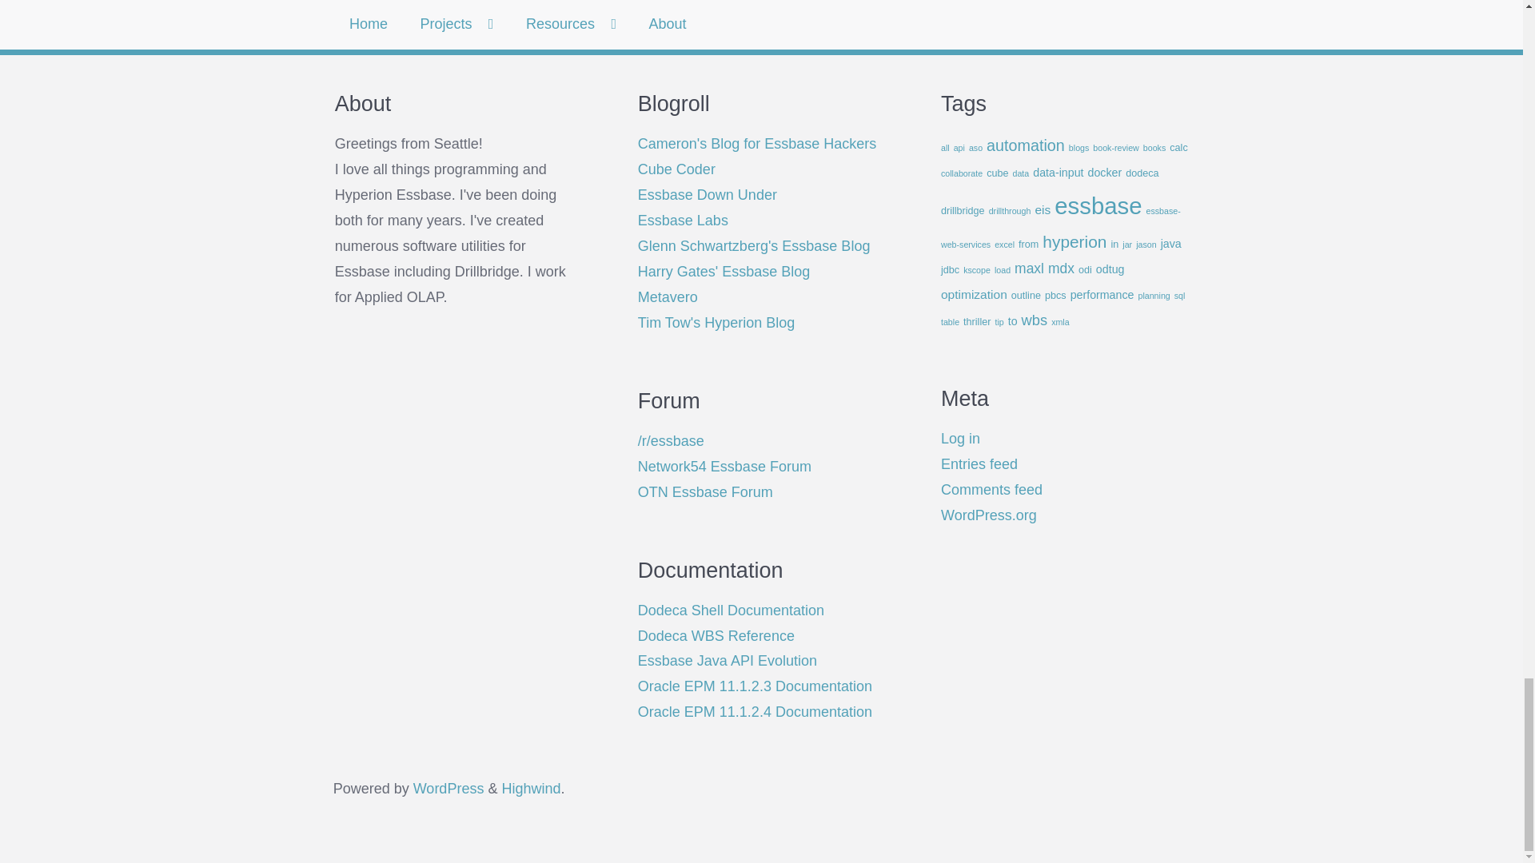  What do you see at coordinates (757, 144) in the screenshot?
I see `Cameron Lackpour` at bounding box center [757, 144].